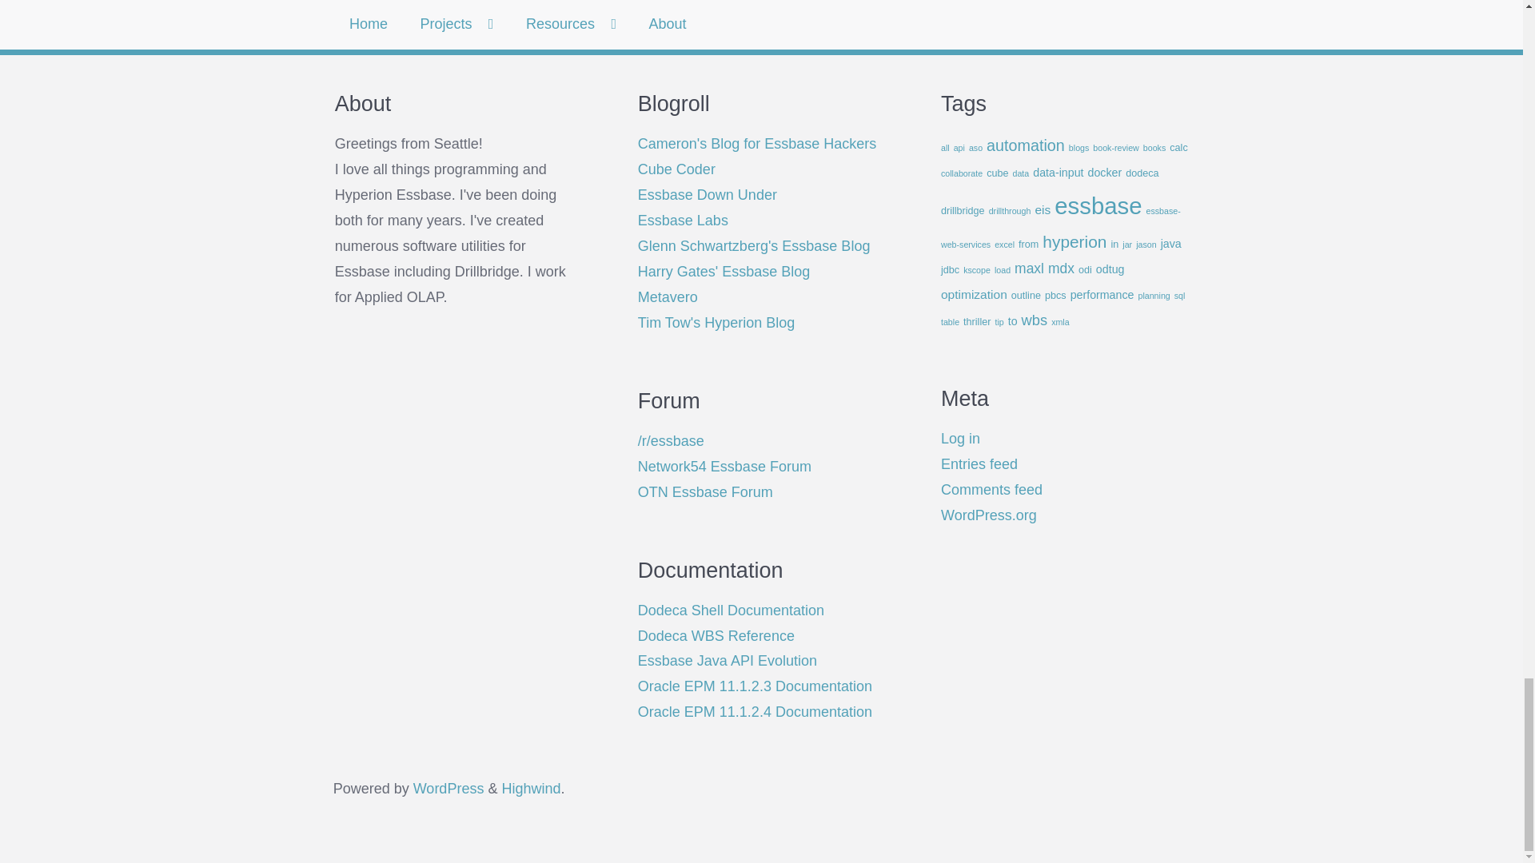  What do you see at coordinates (757, 144) in the screenshot?
I see `Cameron Lackpour` at bounding box center [757, 144].